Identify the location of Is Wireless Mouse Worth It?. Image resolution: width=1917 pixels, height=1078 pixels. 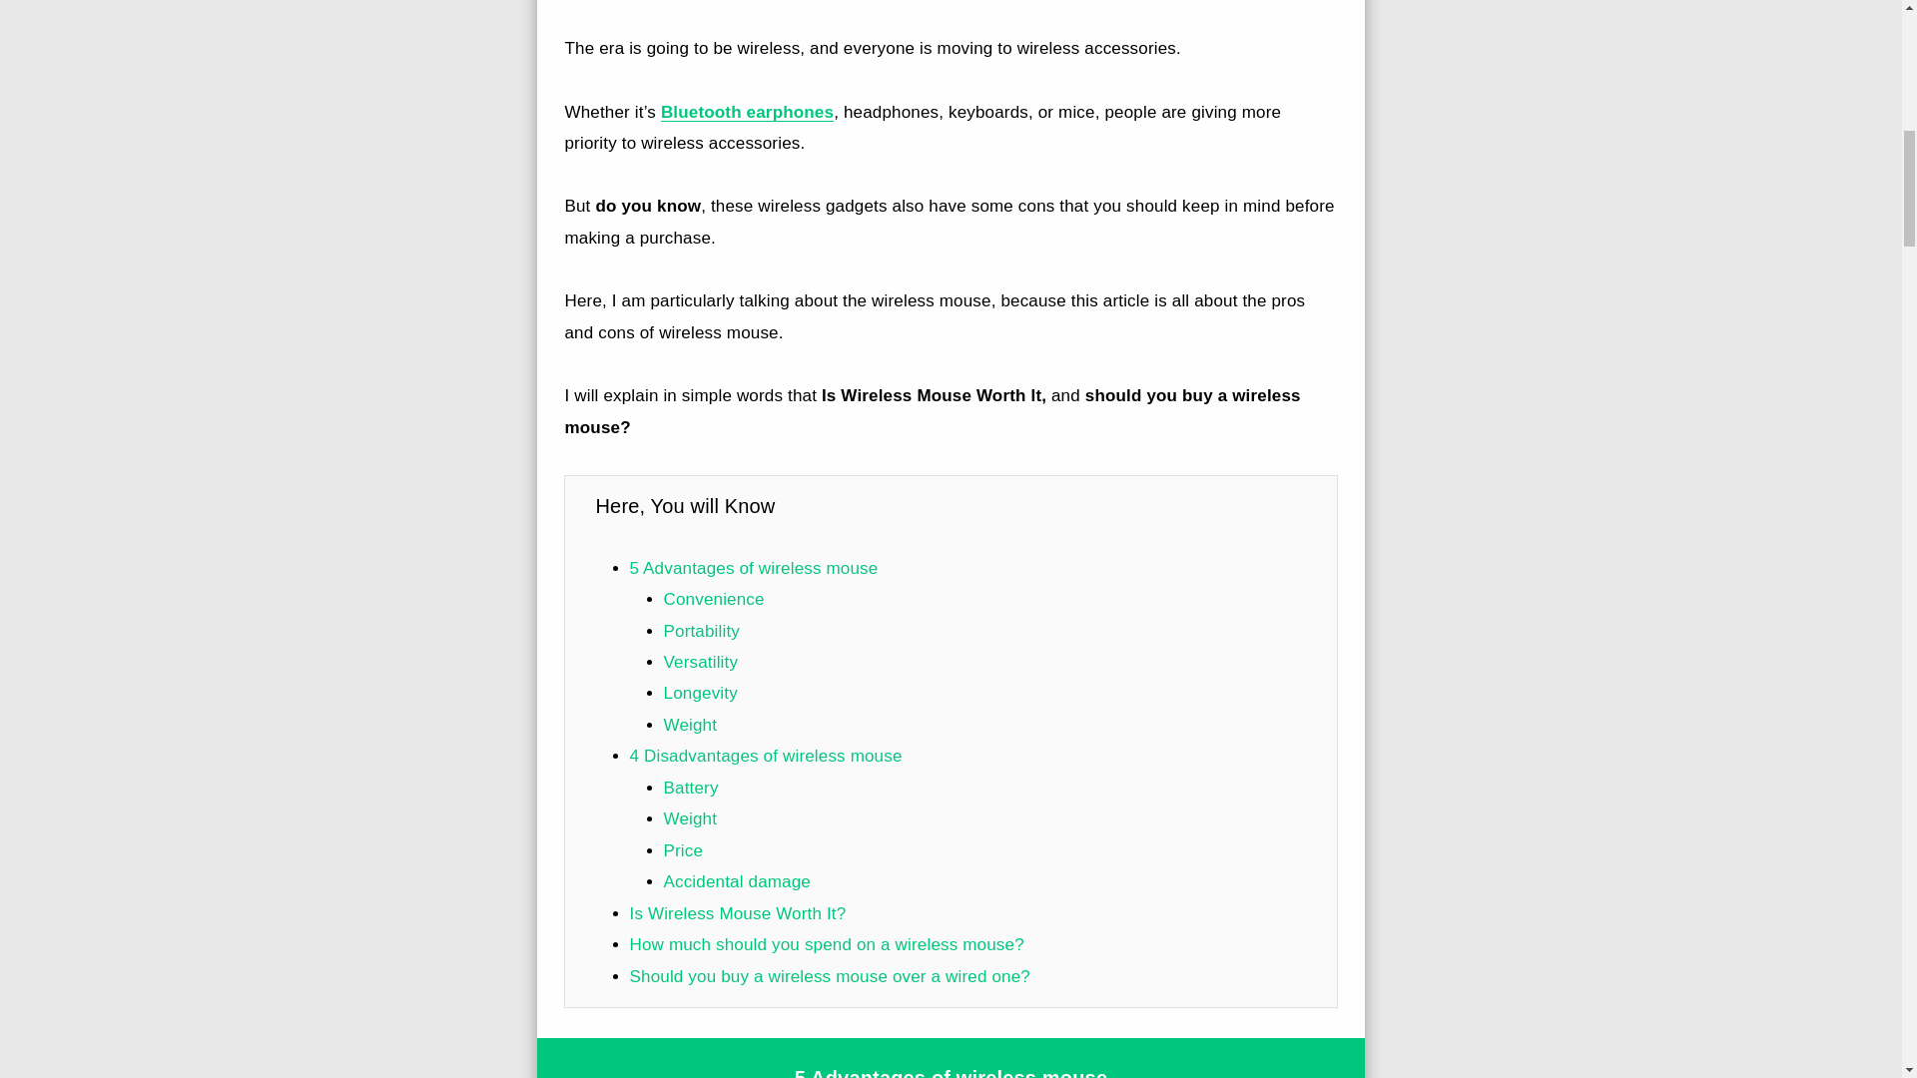
(737, 913).